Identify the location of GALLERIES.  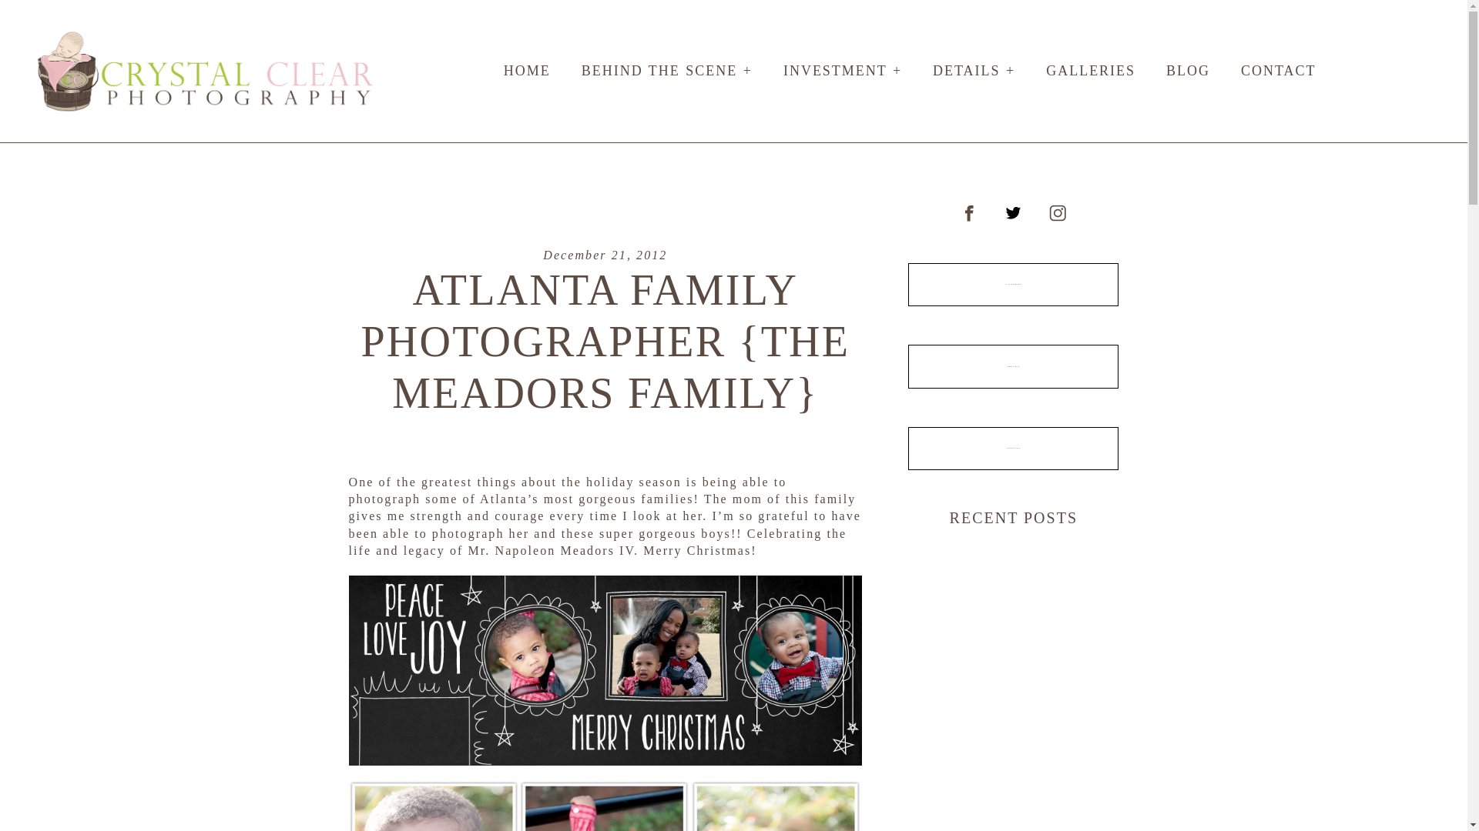
(1091, 71).